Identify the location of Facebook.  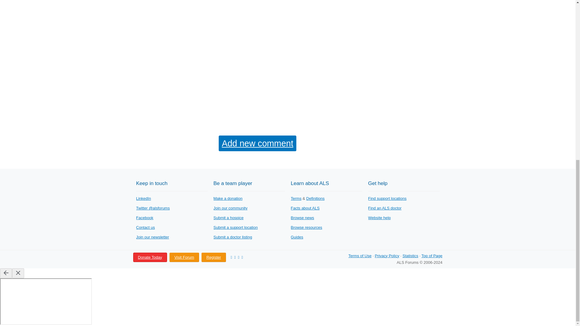
(144, 218).